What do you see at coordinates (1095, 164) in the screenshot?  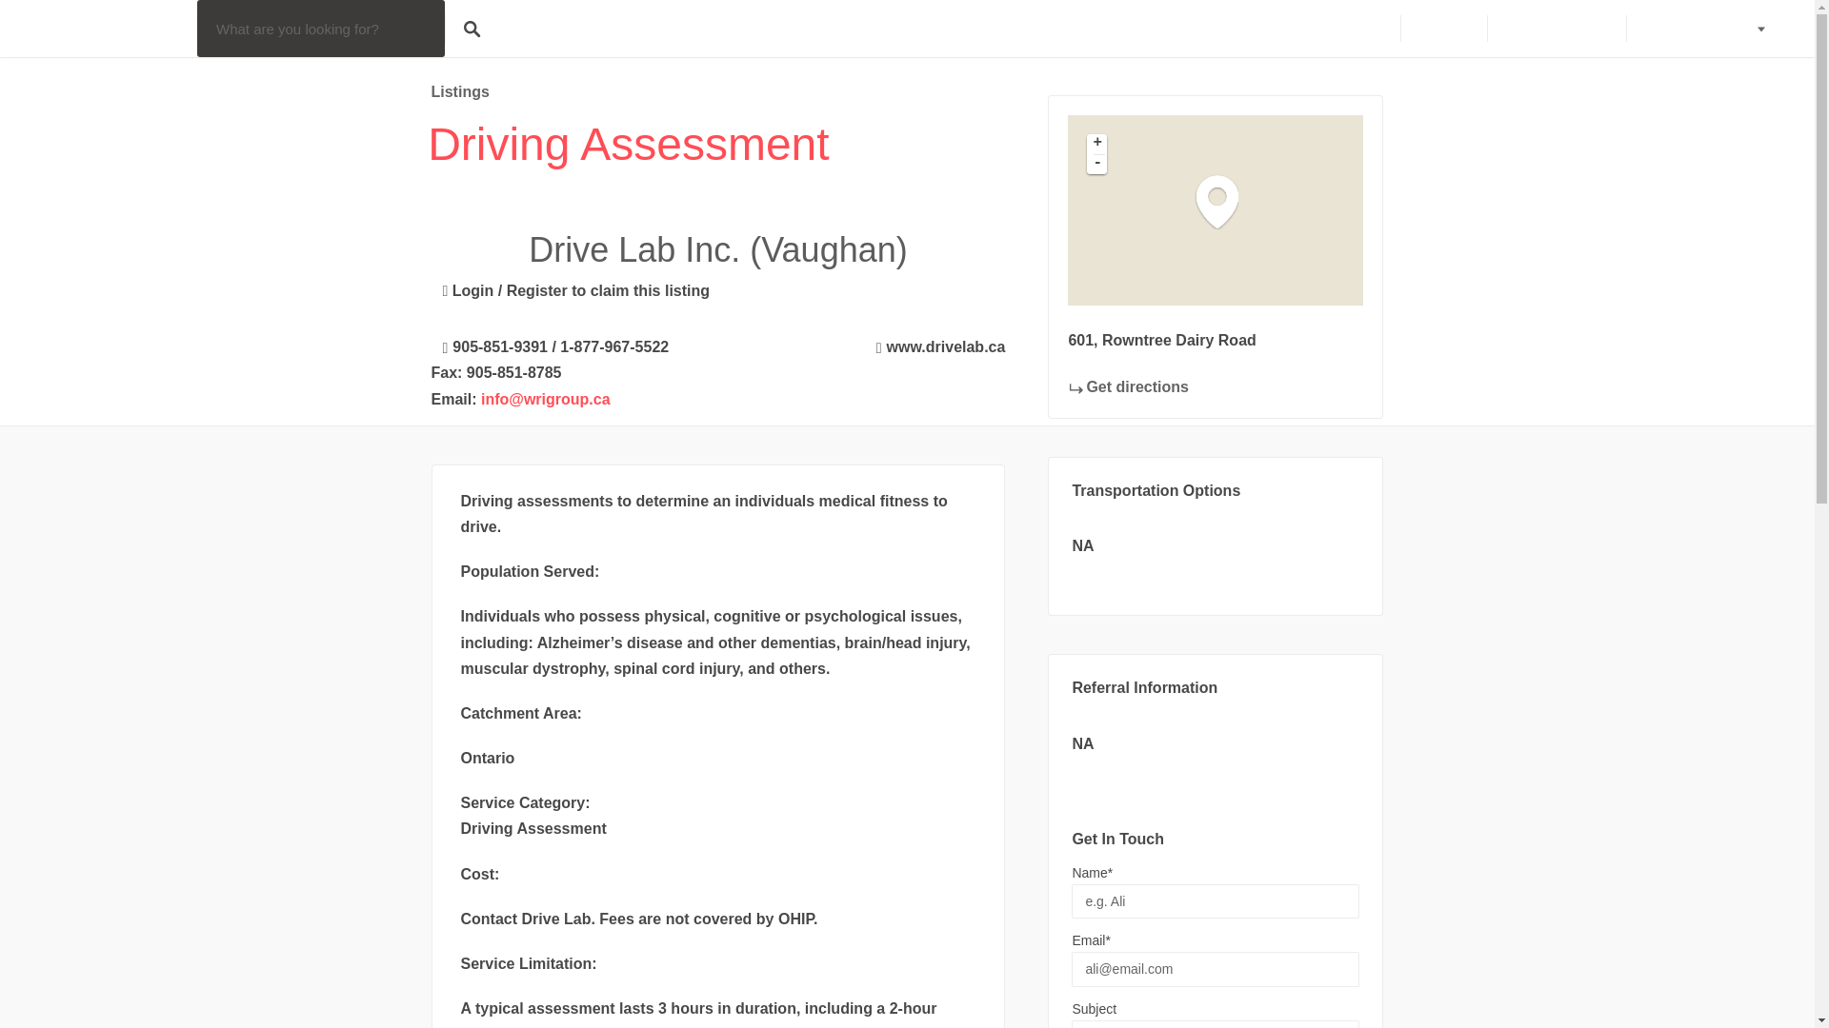 I see `-` at bounding box center [1095, 164].